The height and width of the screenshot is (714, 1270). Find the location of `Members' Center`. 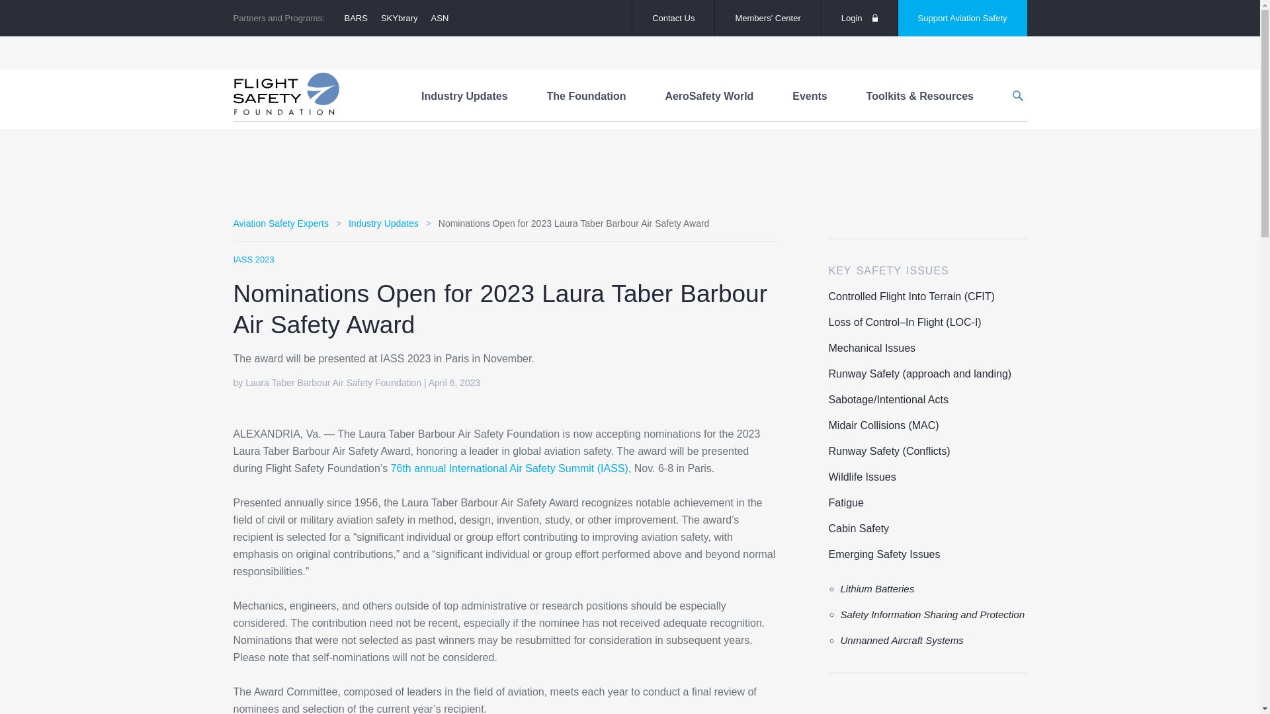

Members' Center is located at coordinates (767, 19).